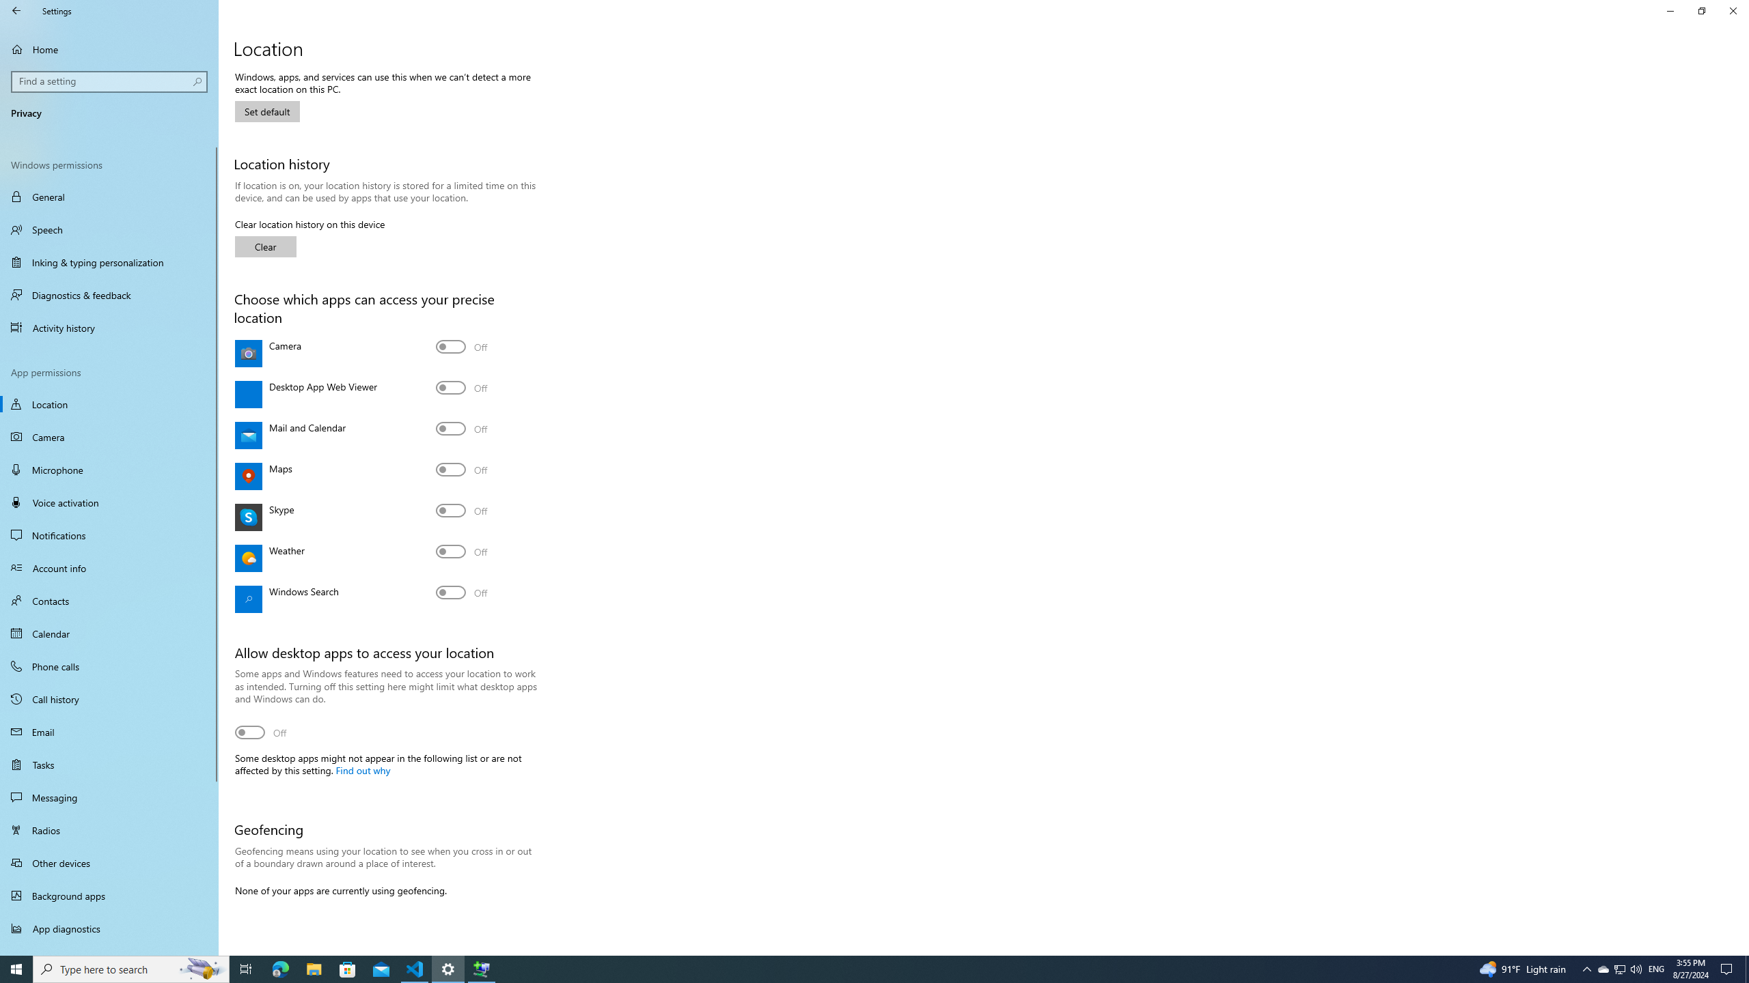 Image resolution: width=1749 pixels, height=983 pixels. Describe the element at coordinates (109, 601) in the screenshot. I see `Contacts` at that location.